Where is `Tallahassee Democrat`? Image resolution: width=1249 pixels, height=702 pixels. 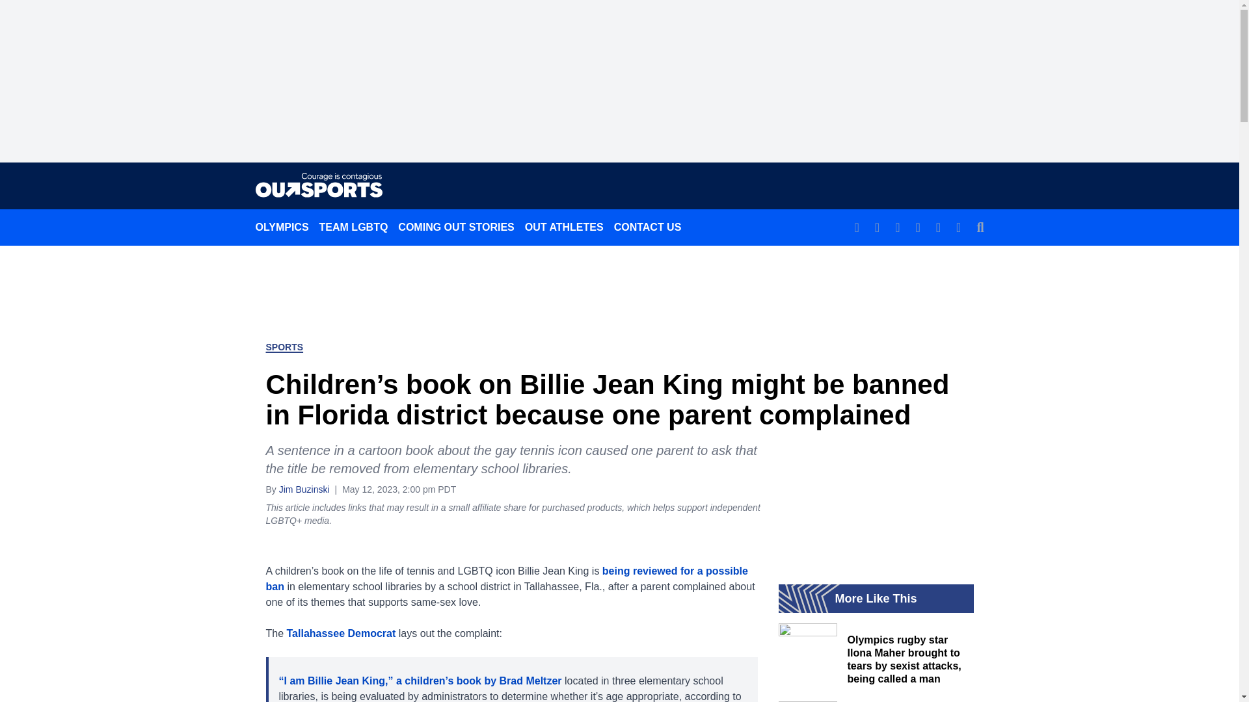
Tallahassee Democrat is located at coordinates (341, 633).